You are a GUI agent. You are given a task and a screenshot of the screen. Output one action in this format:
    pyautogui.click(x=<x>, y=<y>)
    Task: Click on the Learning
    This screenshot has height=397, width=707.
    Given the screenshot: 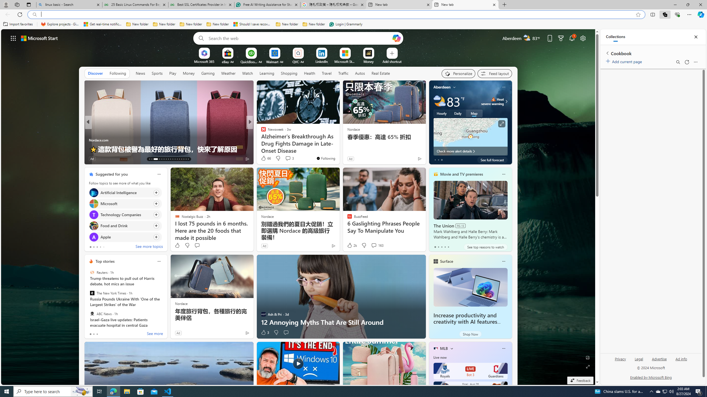 What is the action you would take?
    pyautogui.click(x=267, y=73)
    